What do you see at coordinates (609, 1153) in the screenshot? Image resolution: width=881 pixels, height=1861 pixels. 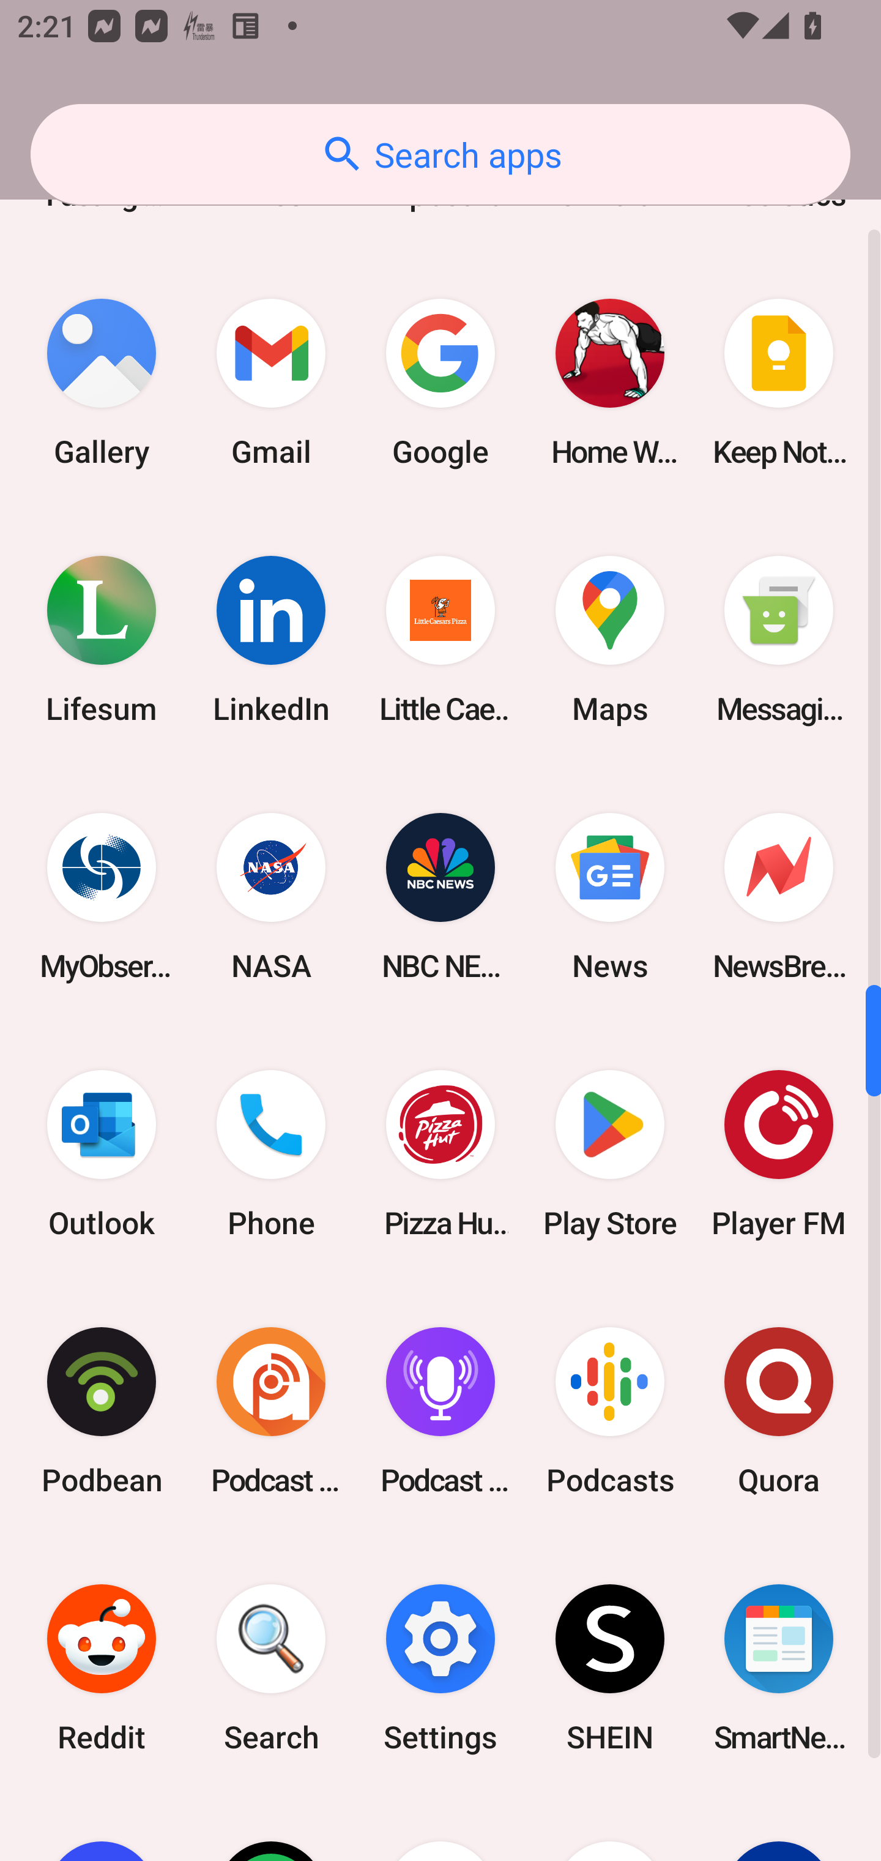 I see `Play Store` at bounding box center [609, 1153].